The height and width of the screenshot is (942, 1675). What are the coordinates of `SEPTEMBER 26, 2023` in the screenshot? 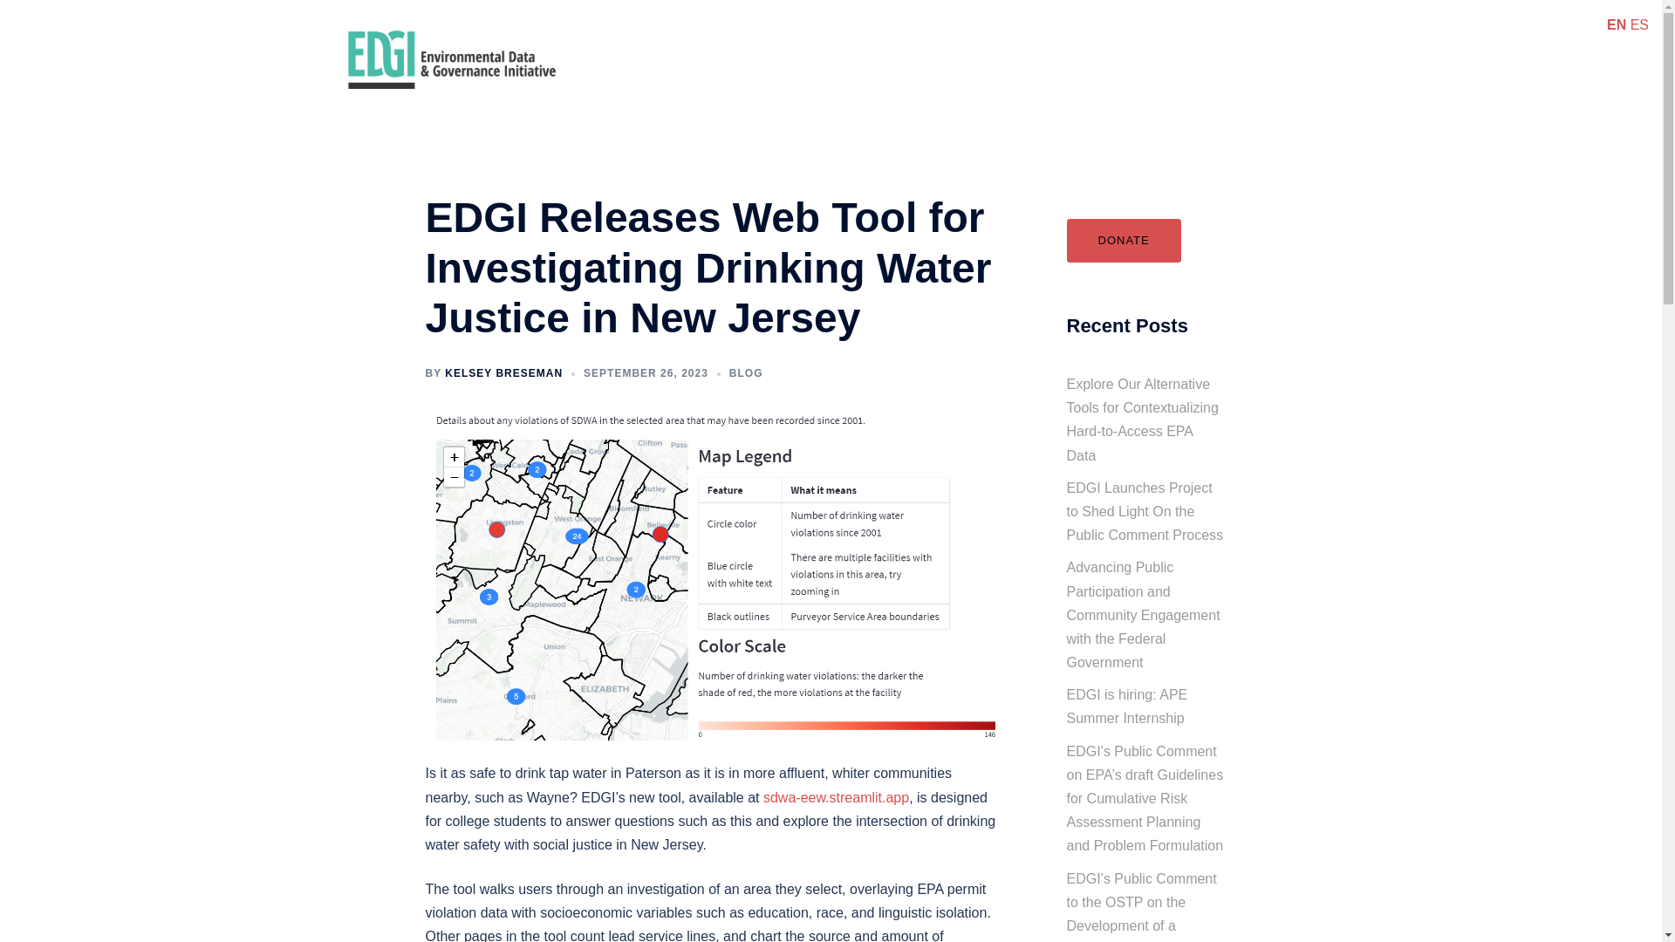 It's located at (646, 373).